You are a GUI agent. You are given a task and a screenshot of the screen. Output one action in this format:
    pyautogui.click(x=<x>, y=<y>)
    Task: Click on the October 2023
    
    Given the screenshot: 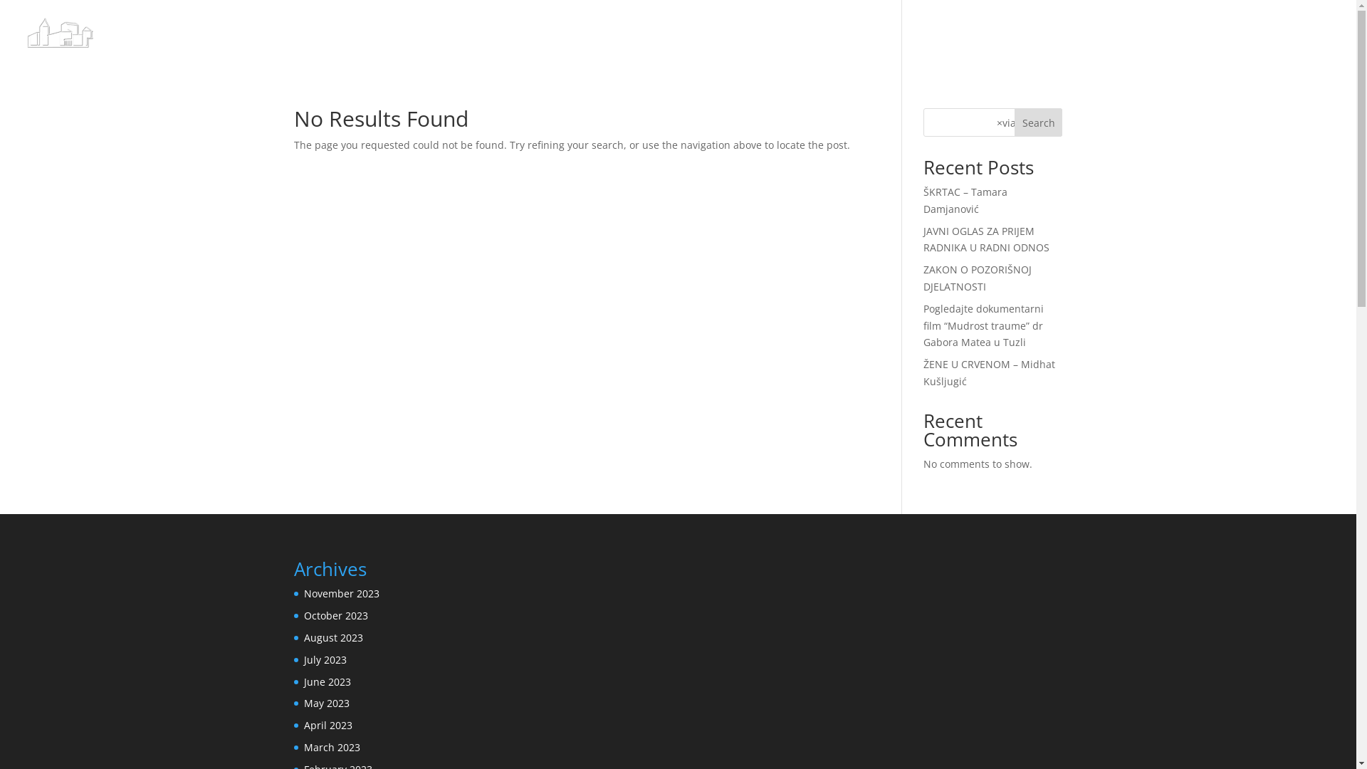 What is the action you would take?
    pyautogui.click(x=335, y=615)
    